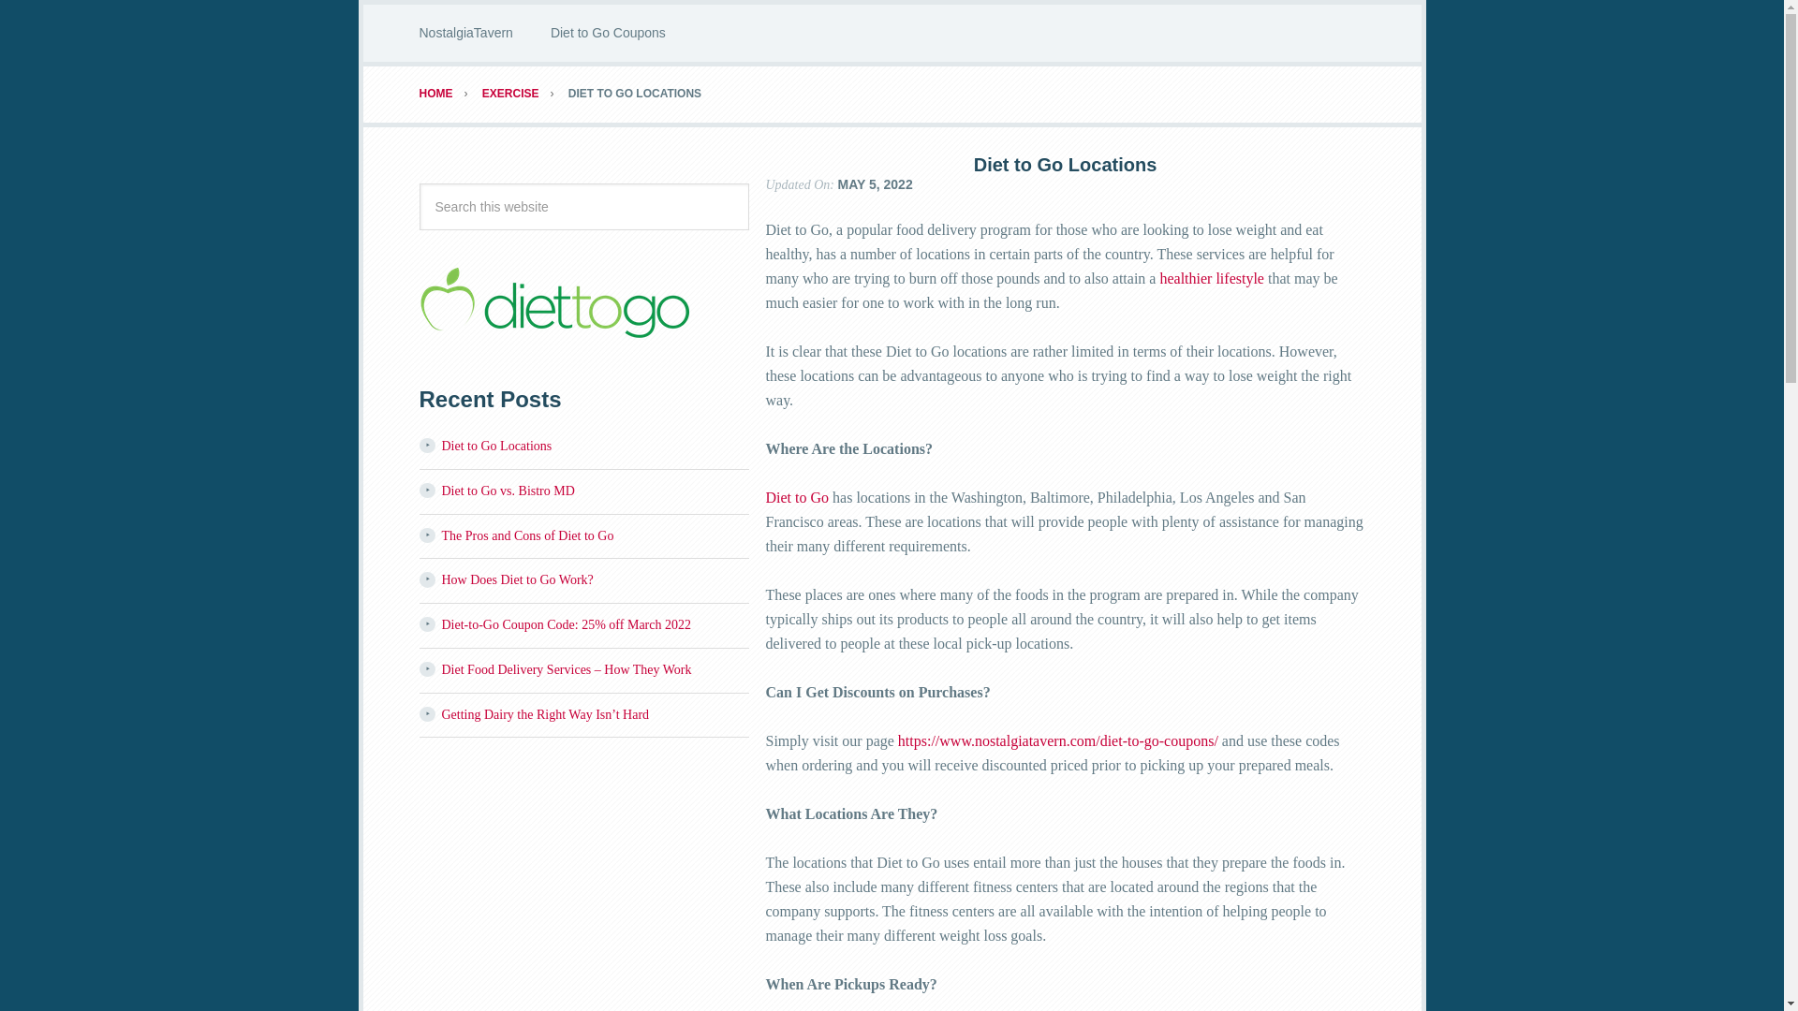 This screenshot has width=1798, height=1011. What do you see at coordinates (800, 497) in the screenshot?
I see `Diet to Go` at bounding box center [800, 497].